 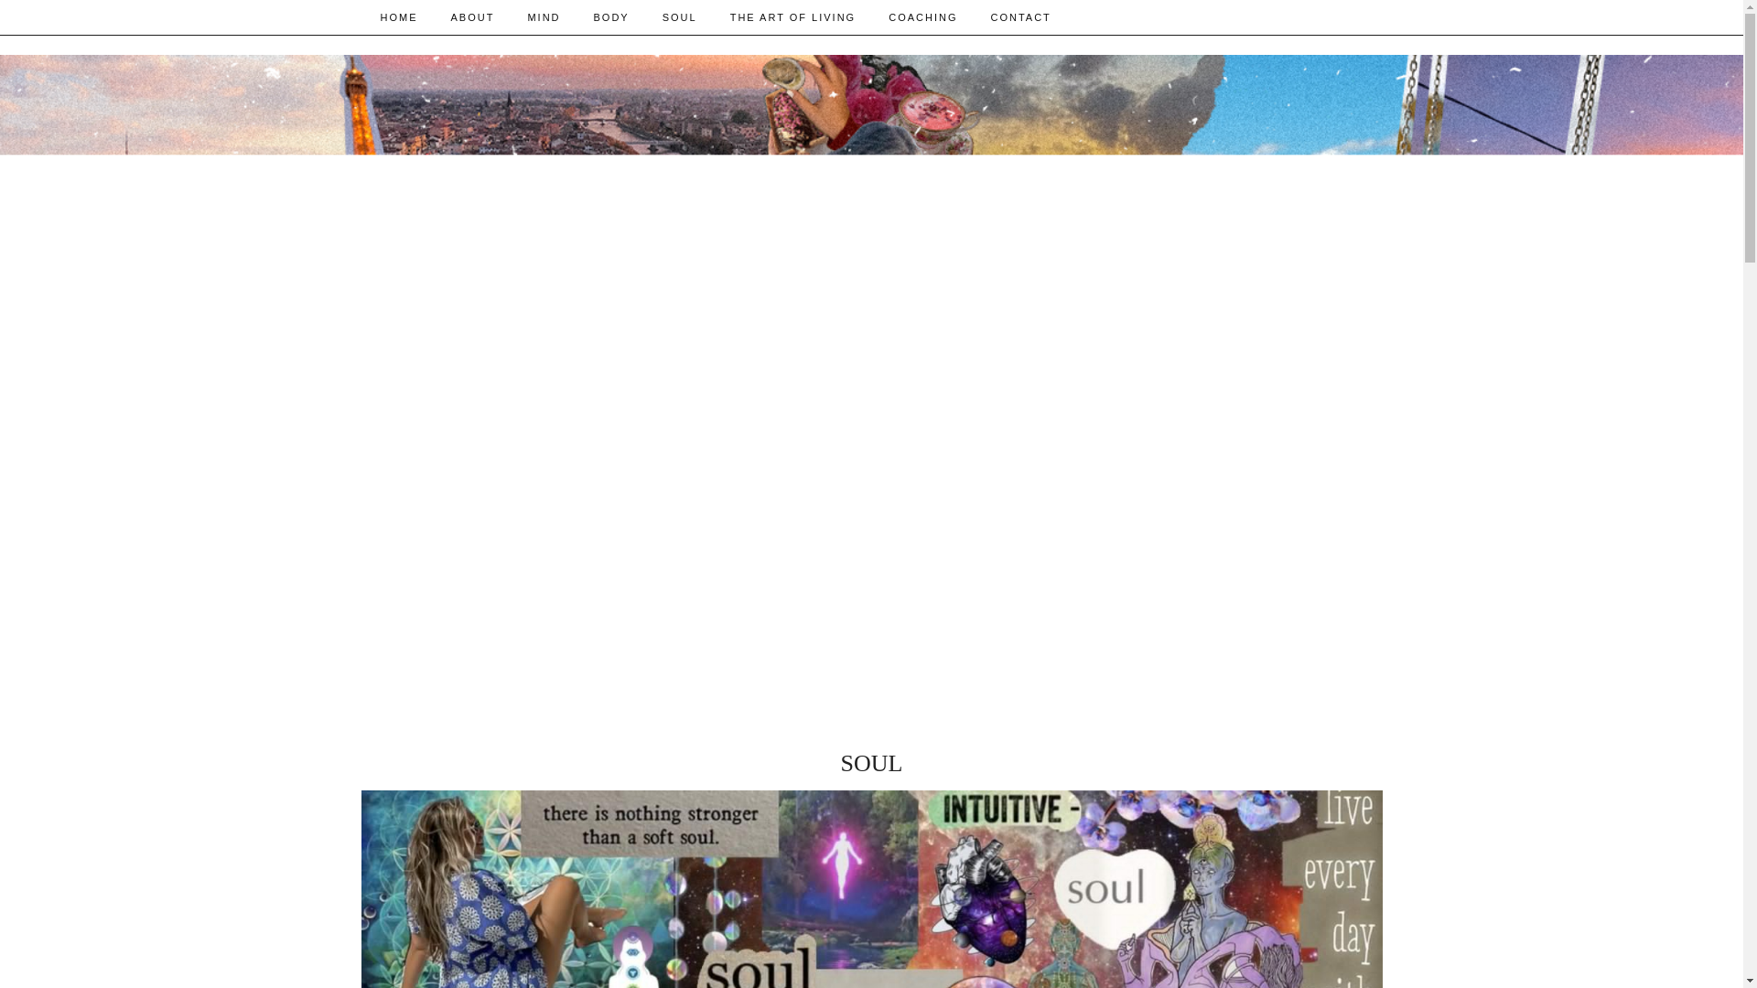 I want to click on MIND, so click(x=544, y=16).